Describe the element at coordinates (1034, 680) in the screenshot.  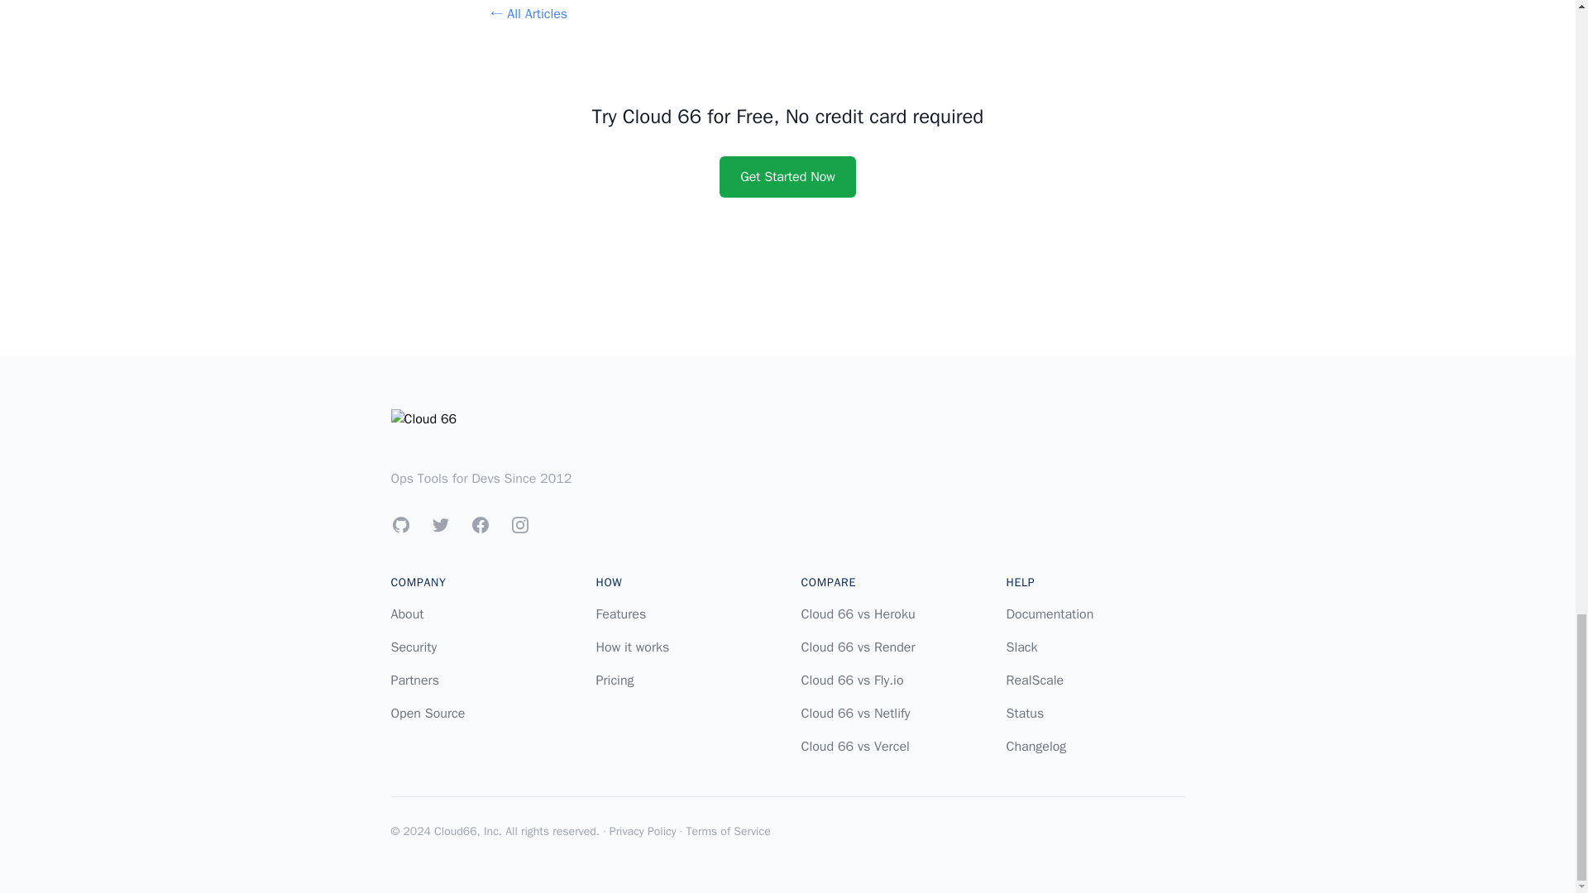
I see `RealScale` at that location.